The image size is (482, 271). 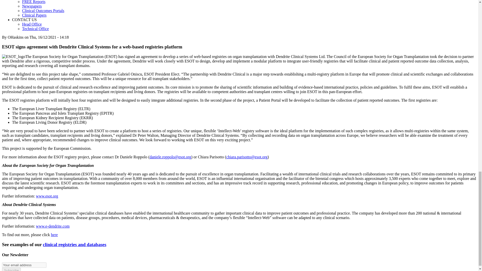 What do you see at coordinates (34, 2) in the screenshot?
I see `Free Report Downloads` at bounding box center [34, 2].